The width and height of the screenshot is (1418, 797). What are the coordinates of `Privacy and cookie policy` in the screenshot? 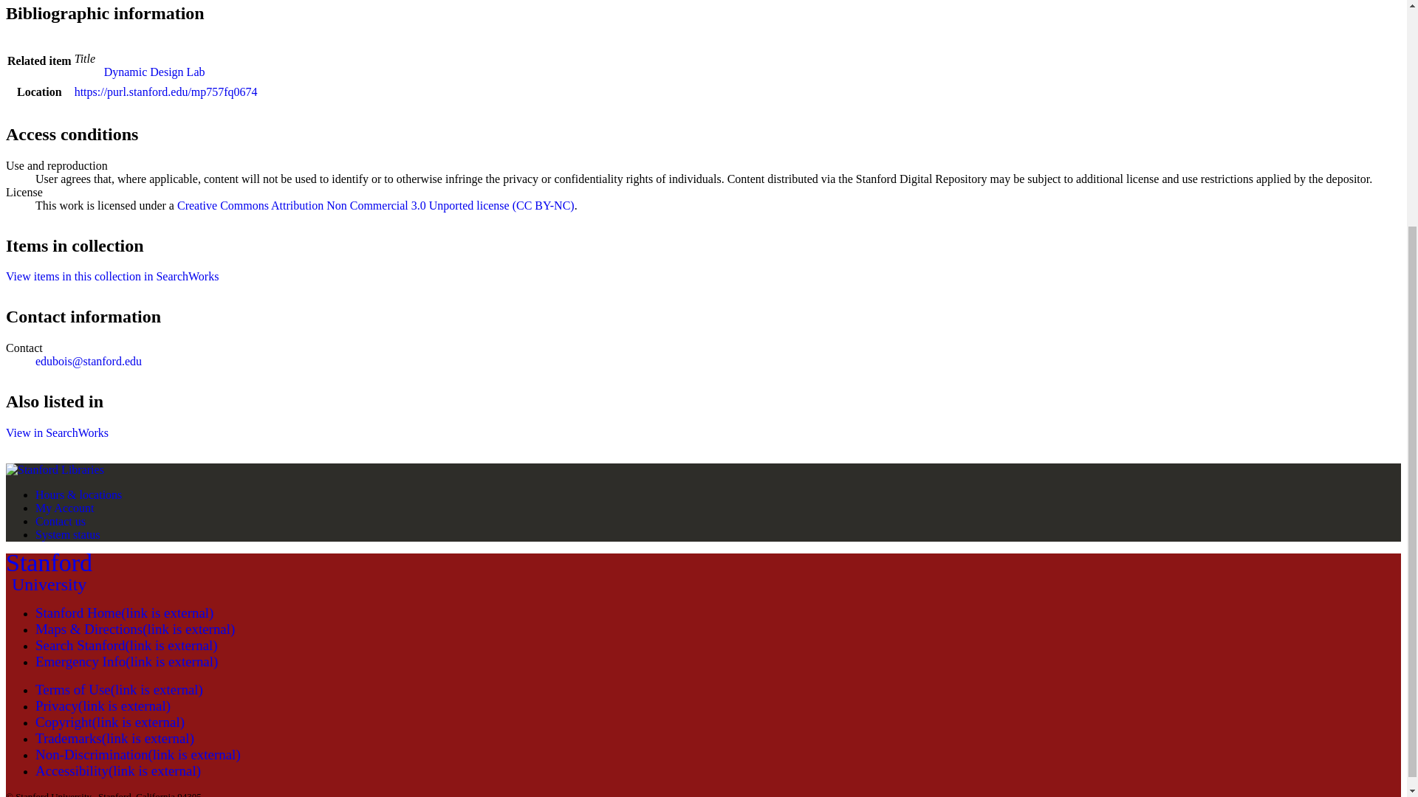 It's located at (138, 754).